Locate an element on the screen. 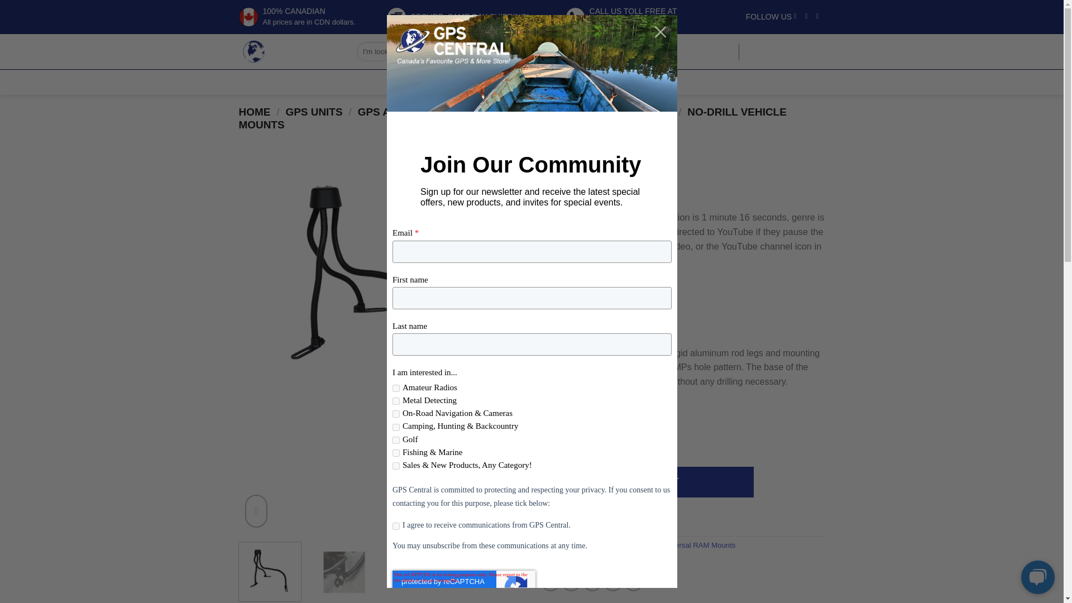  LOGIN is located at coordinates (621, 16).